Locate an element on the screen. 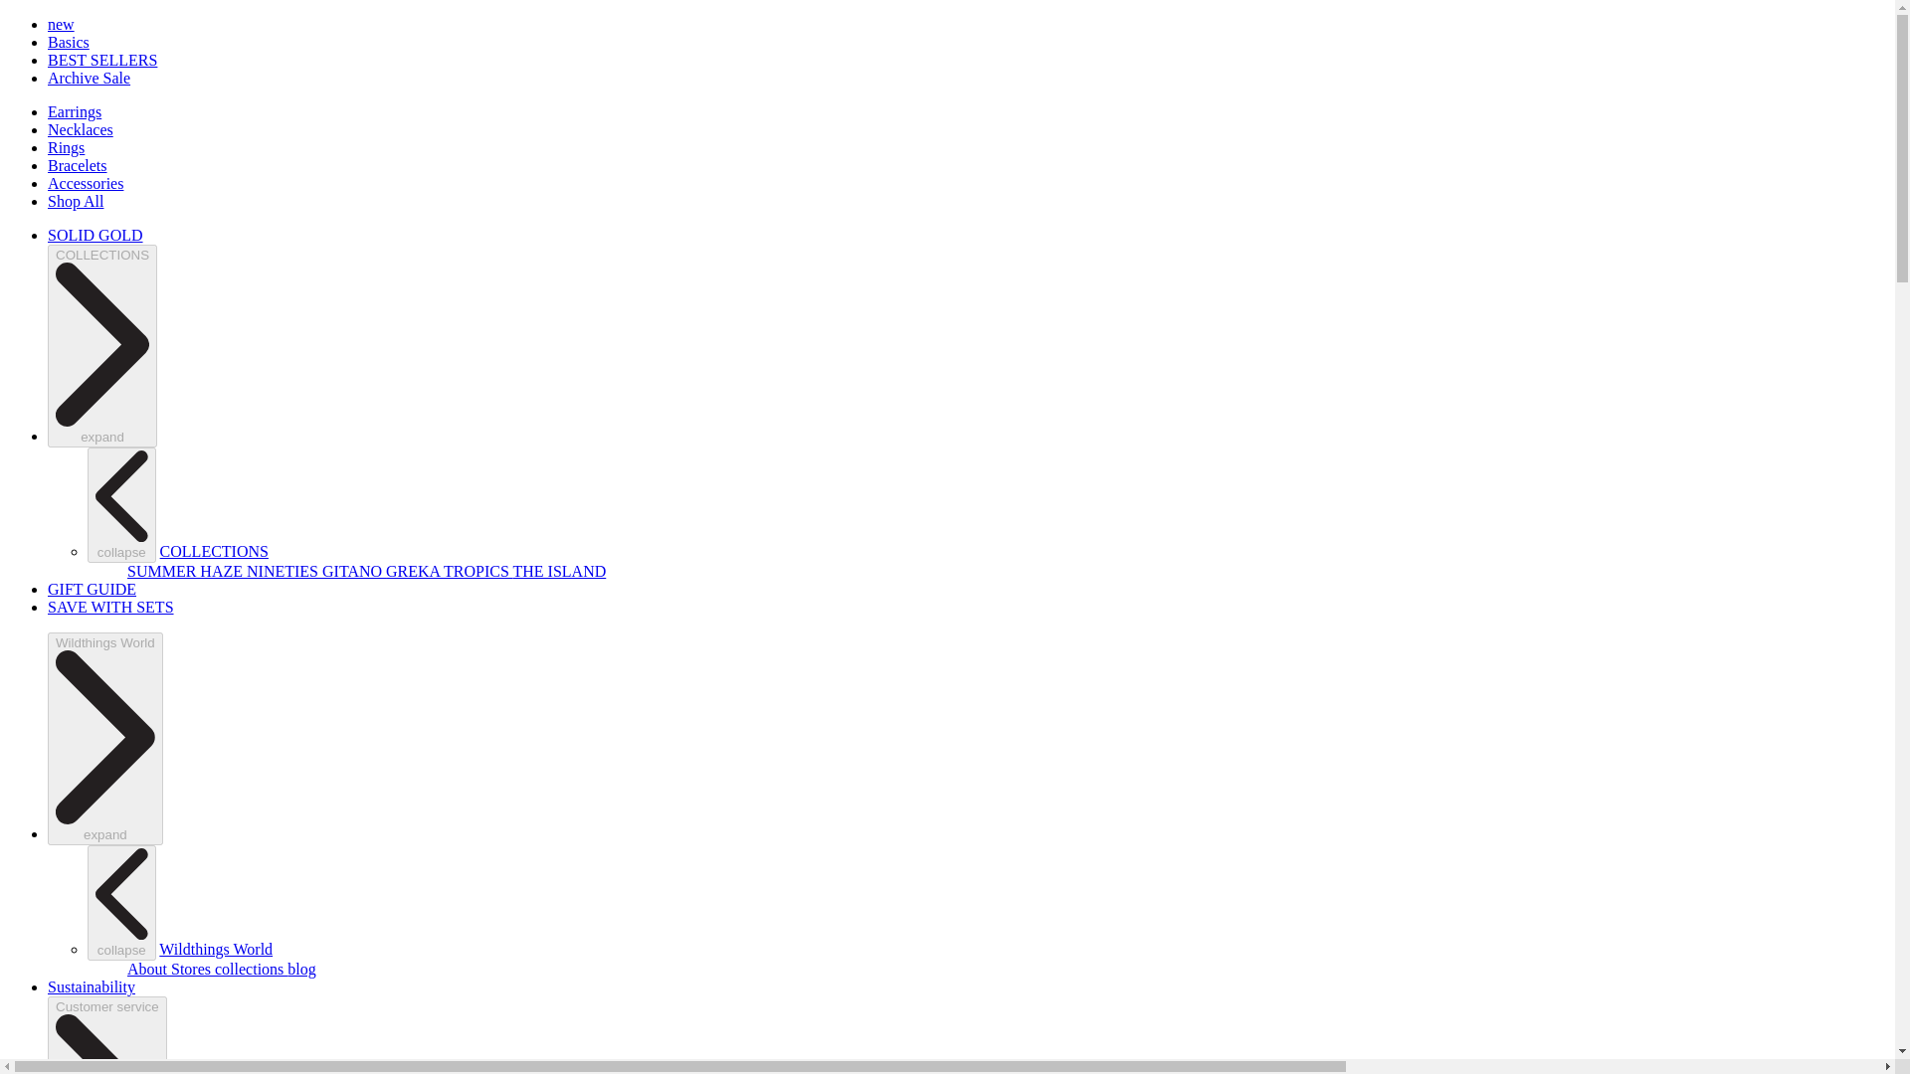 Image resolution: width=1910 pixels, height=1074 pixels. Necklaces is located at coordinates (80, 129).